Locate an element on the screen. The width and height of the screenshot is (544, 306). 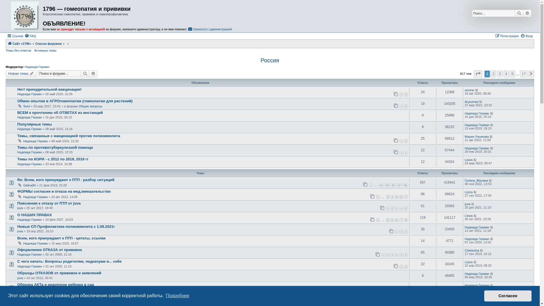
3 is located at coordinates (500, 74).